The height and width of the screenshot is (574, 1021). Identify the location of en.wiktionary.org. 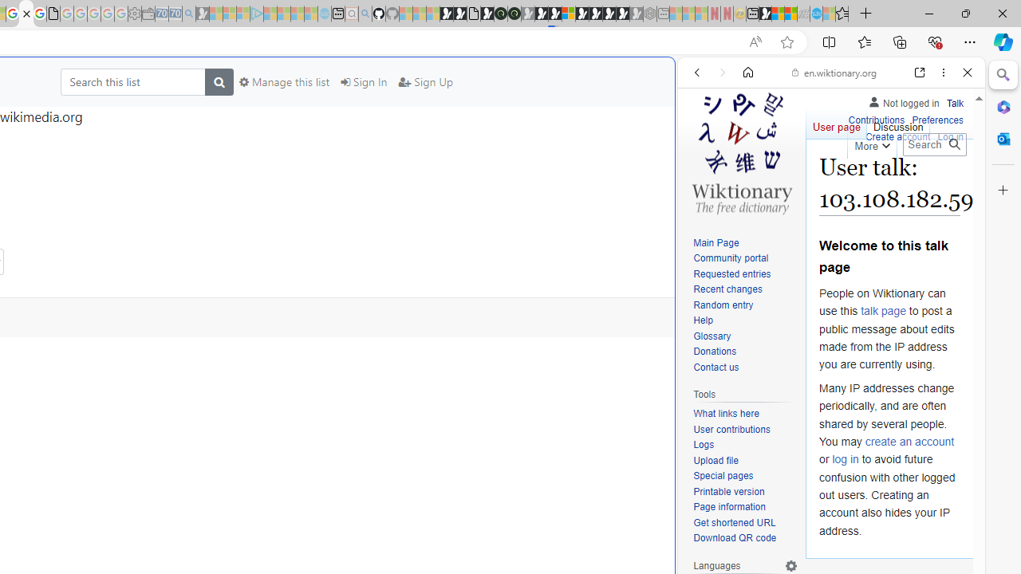
(834, 72).